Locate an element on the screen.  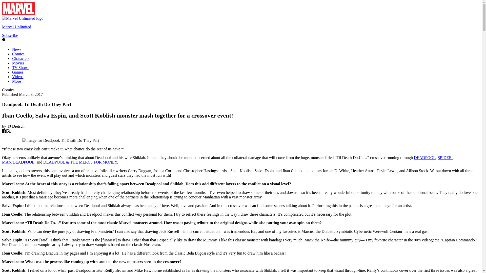
Characters is located at coordinates (21, 58).